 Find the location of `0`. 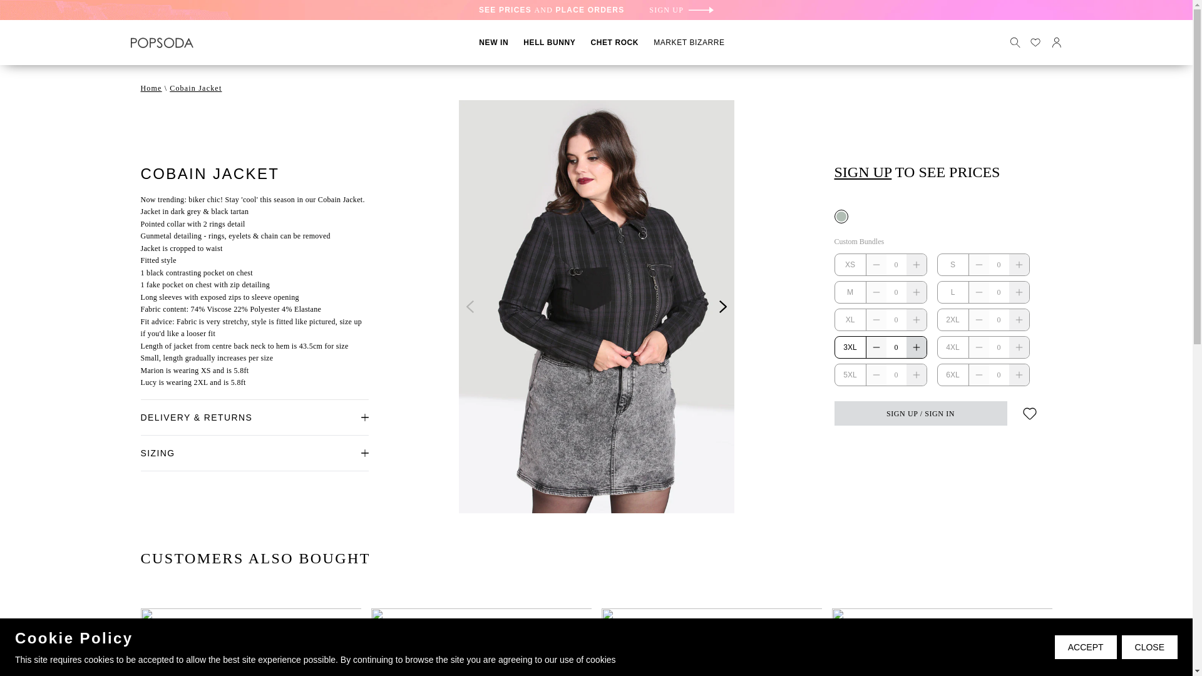

0 is located at coordinates (999, 264).